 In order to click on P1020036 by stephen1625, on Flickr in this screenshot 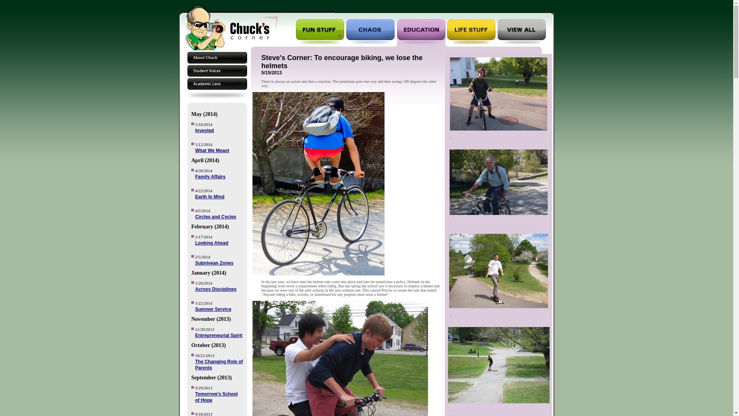, I will do `click(498, 213)`.